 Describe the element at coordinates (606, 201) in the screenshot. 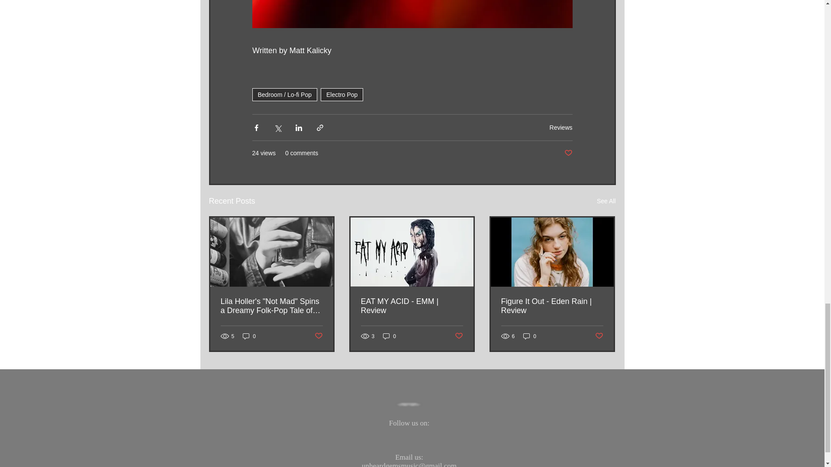

I see `See All` at that location.